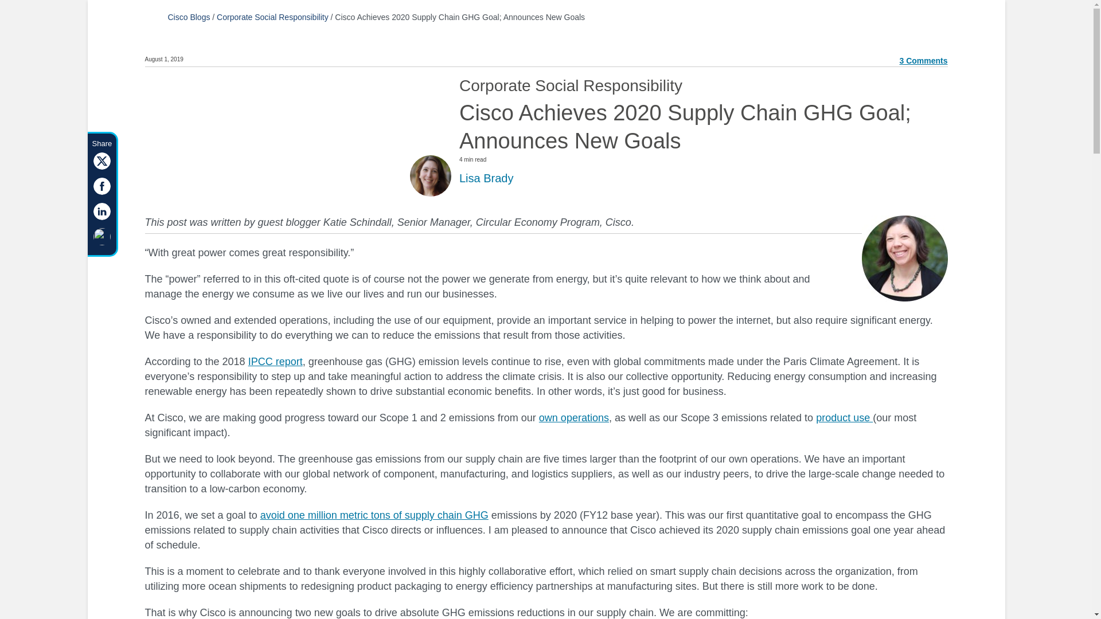 This screenshot has width=1101, height=619. What do you see at coordinates (188, 17) in the screenshot?
I see `Cisco Blogs` at bounding box center [188, 17].